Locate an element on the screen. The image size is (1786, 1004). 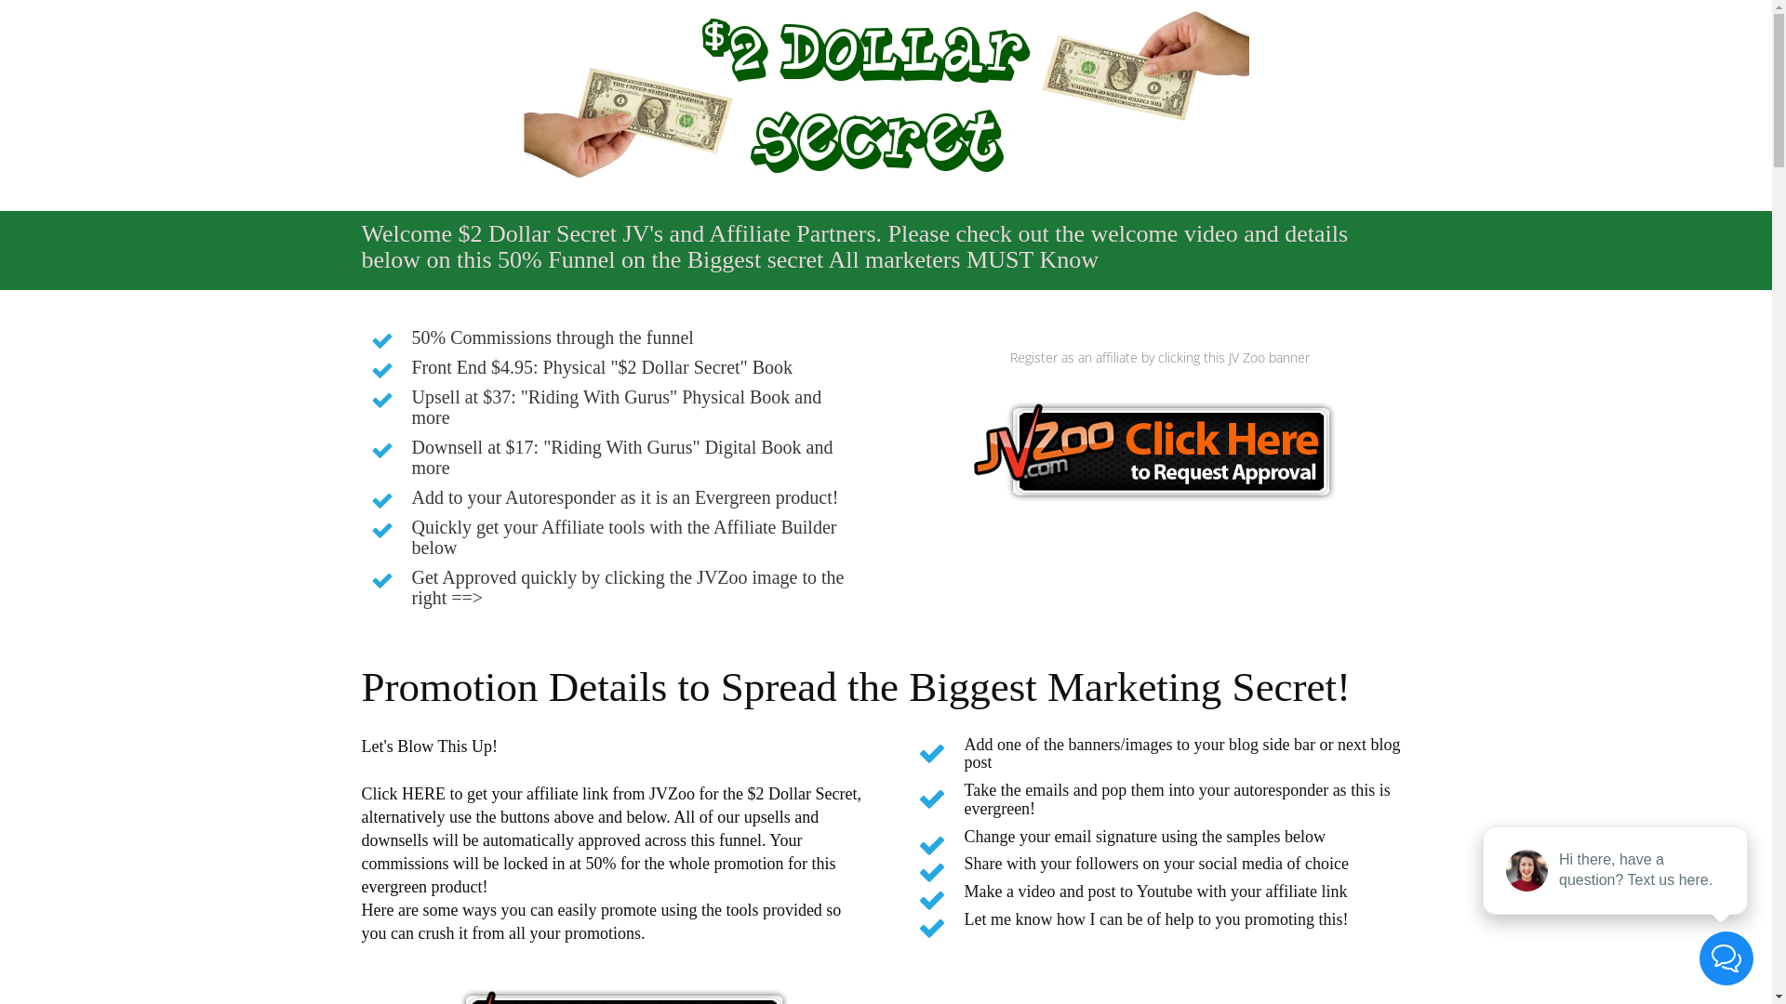
2DollarSecret_Header is located at coordinates (886, 93).